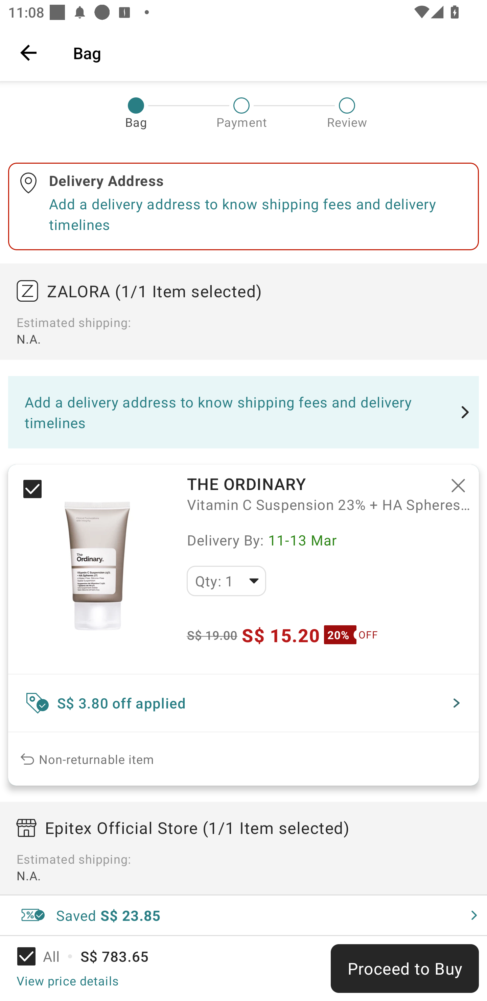  I want to click on S$ 3.80 off applied, so click(243, 703).